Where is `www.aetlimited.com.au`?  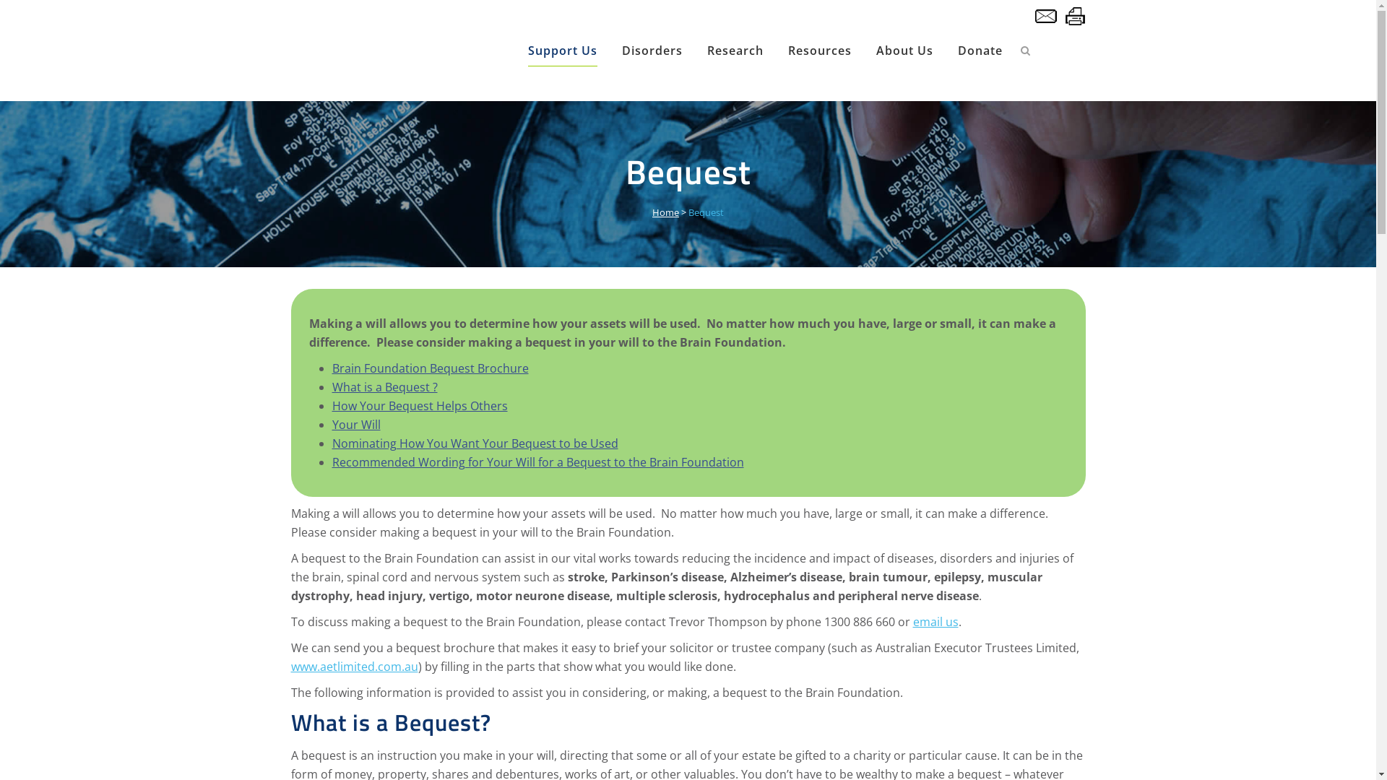
www.aetlimited.com.au is located at coordinates (354, 667).